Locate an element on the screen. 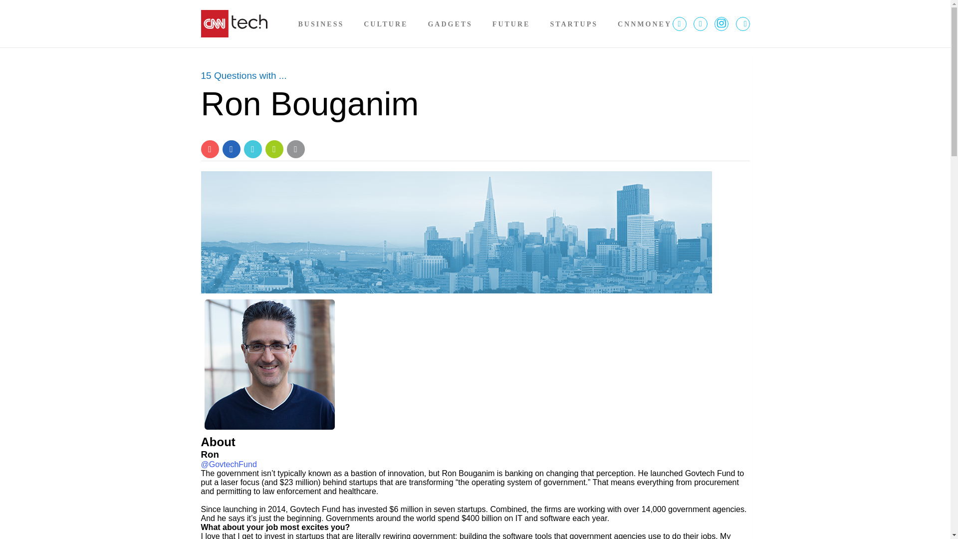 The image size is (958, 539). GADGETS is located at coordinates (450, 24).